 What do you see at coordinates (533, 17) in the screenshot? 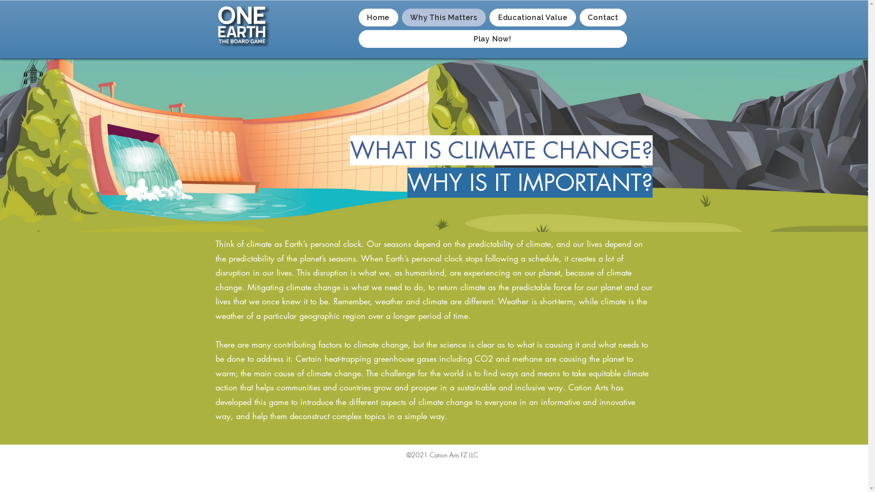
I see `Educational Value` at bounding box center [533, 17].